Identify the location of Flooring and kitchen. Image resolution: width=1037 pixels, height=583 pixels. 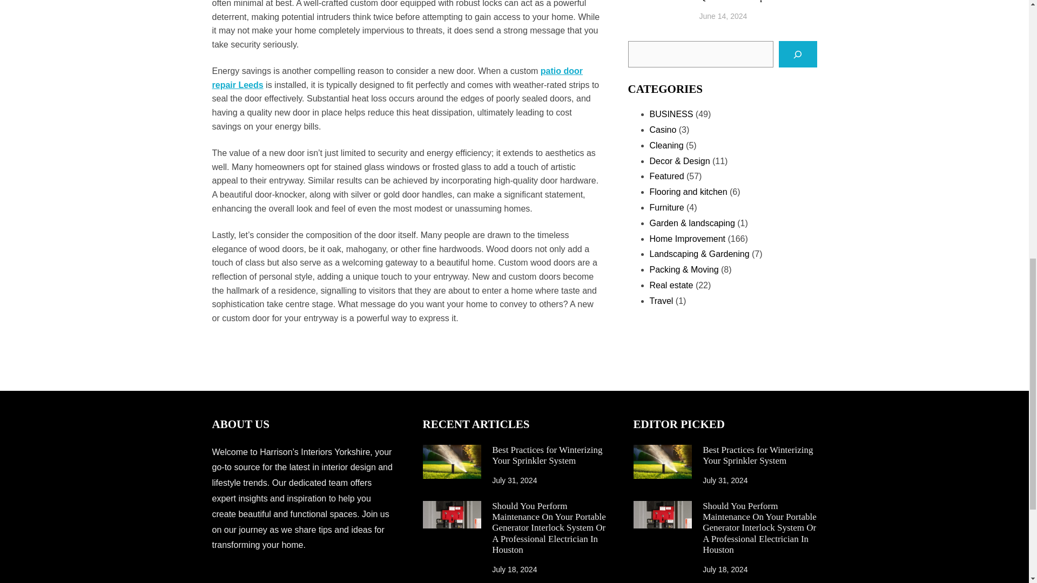
(688, 191).